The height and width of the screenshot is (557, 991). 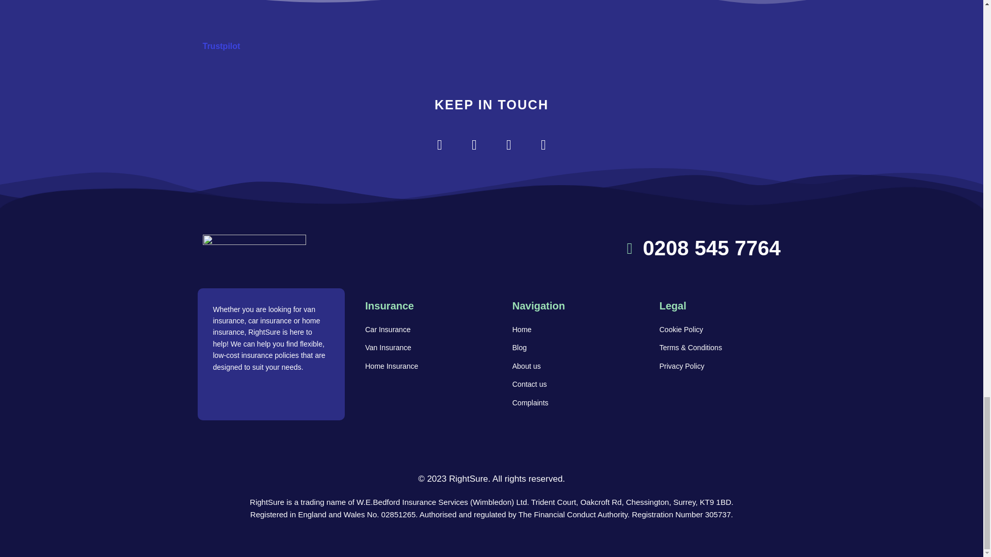 What do you see at coordinates (565, 348) in the screenshot?
I see `Blog` at bounding box center [565, 348].